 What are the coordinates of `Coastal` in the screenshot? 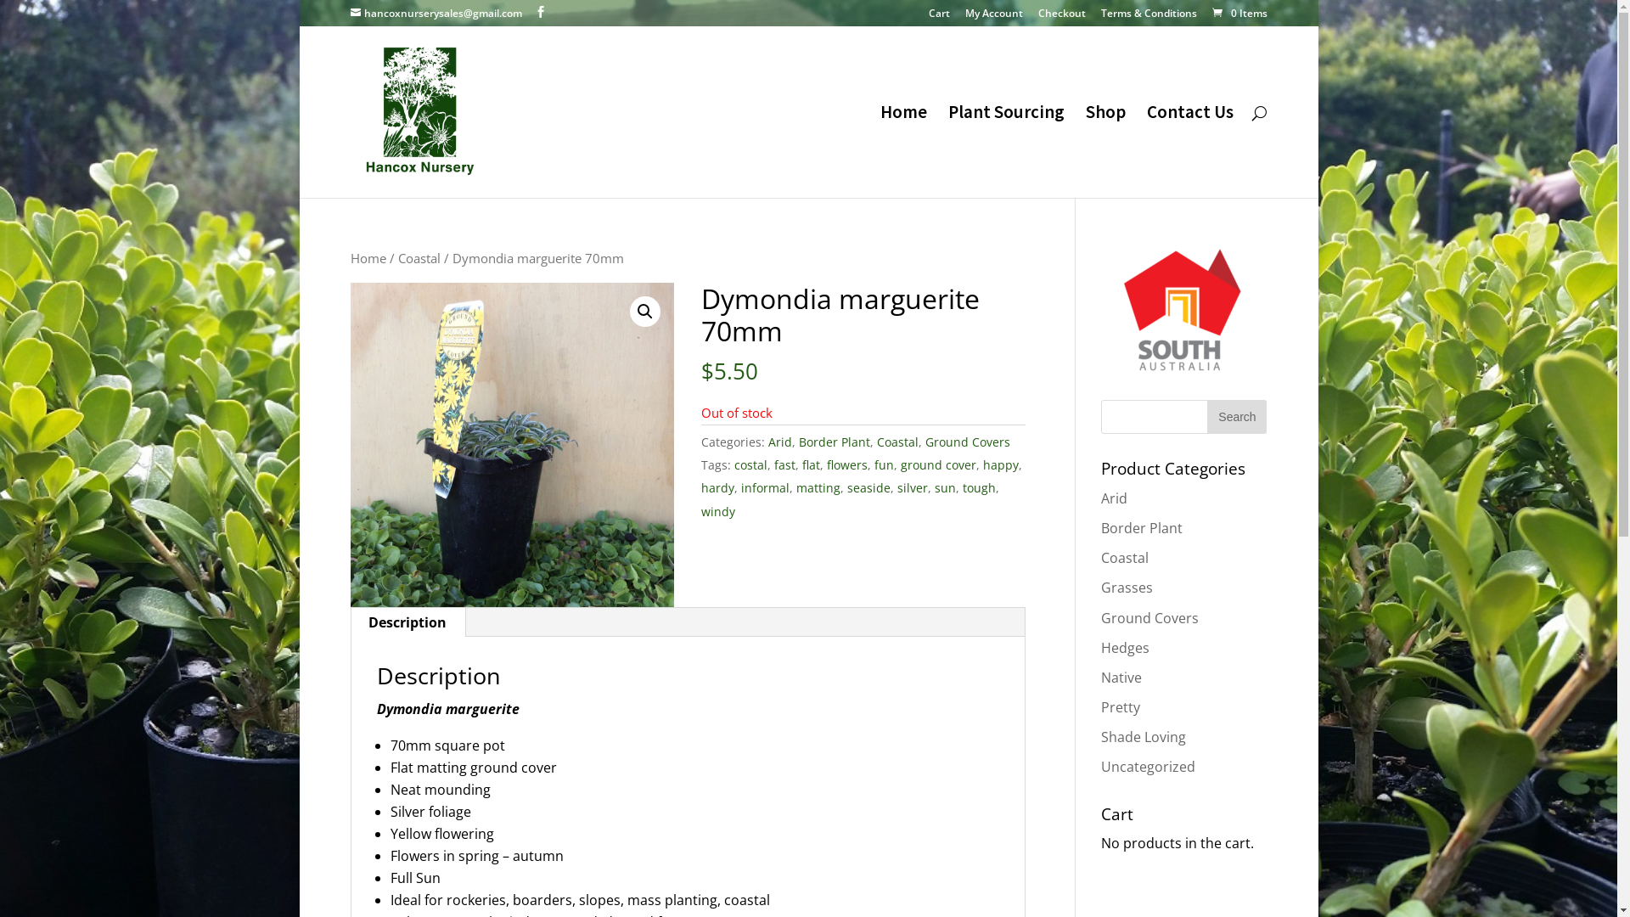 It's located at (419, 258).